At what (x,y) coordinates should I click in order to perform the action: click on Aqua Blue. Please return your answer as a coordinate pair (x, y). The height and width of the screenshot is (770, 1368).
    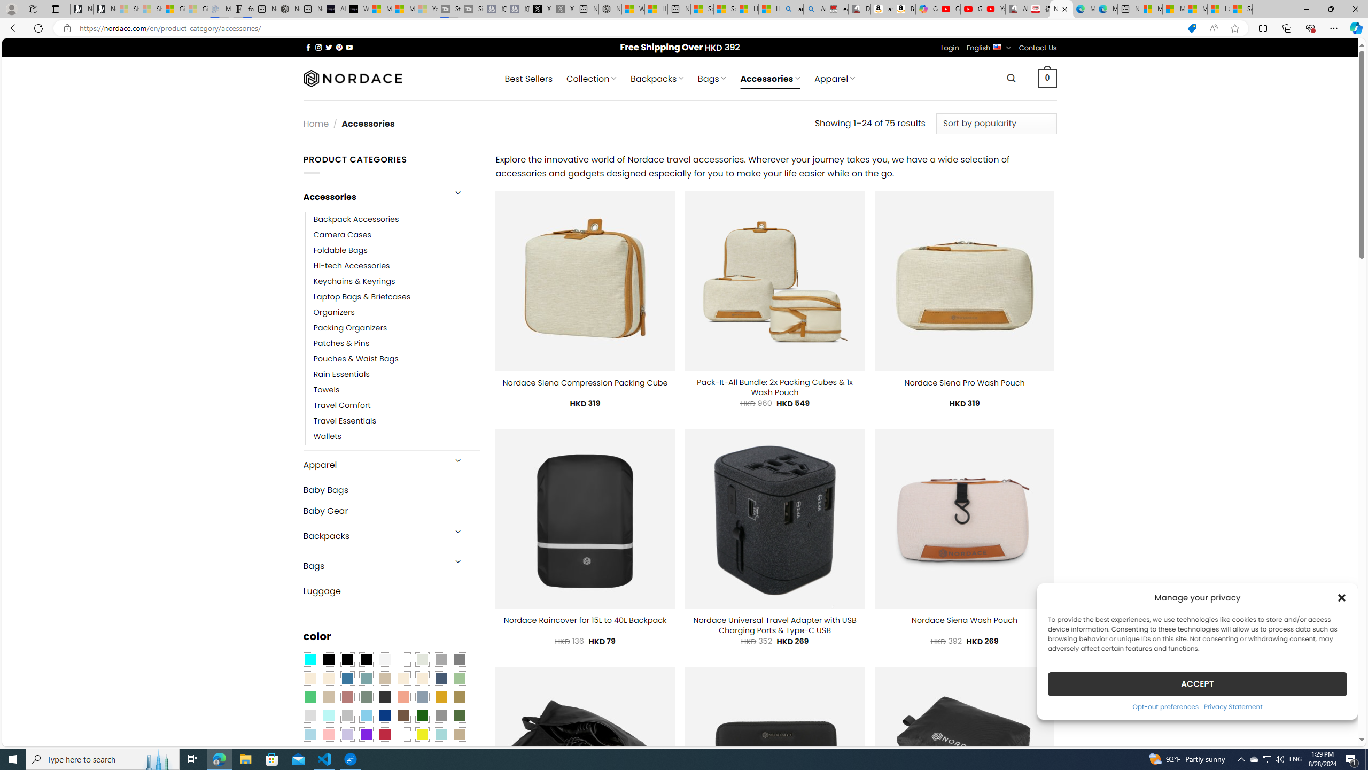
    Looking at the image, I should click on (309, 660).